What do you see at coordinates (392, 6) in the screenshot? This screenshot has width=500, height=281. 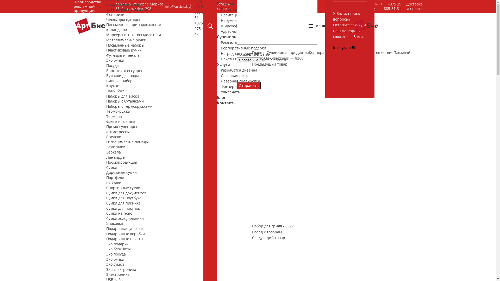 I see `    +375 29 885-31-31` at bounding box center [392, 6].